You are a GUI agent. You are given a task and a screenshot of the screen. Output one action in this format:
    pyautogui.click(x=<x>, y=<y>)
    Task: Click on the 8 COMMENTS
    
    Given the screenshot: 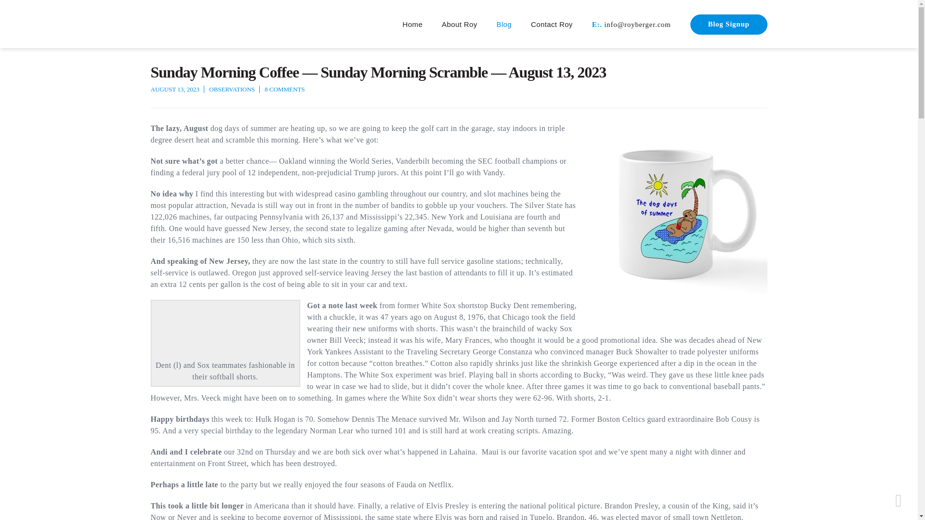 What is the action you would take?
    pyautogui.click(x=284, y=90)
    